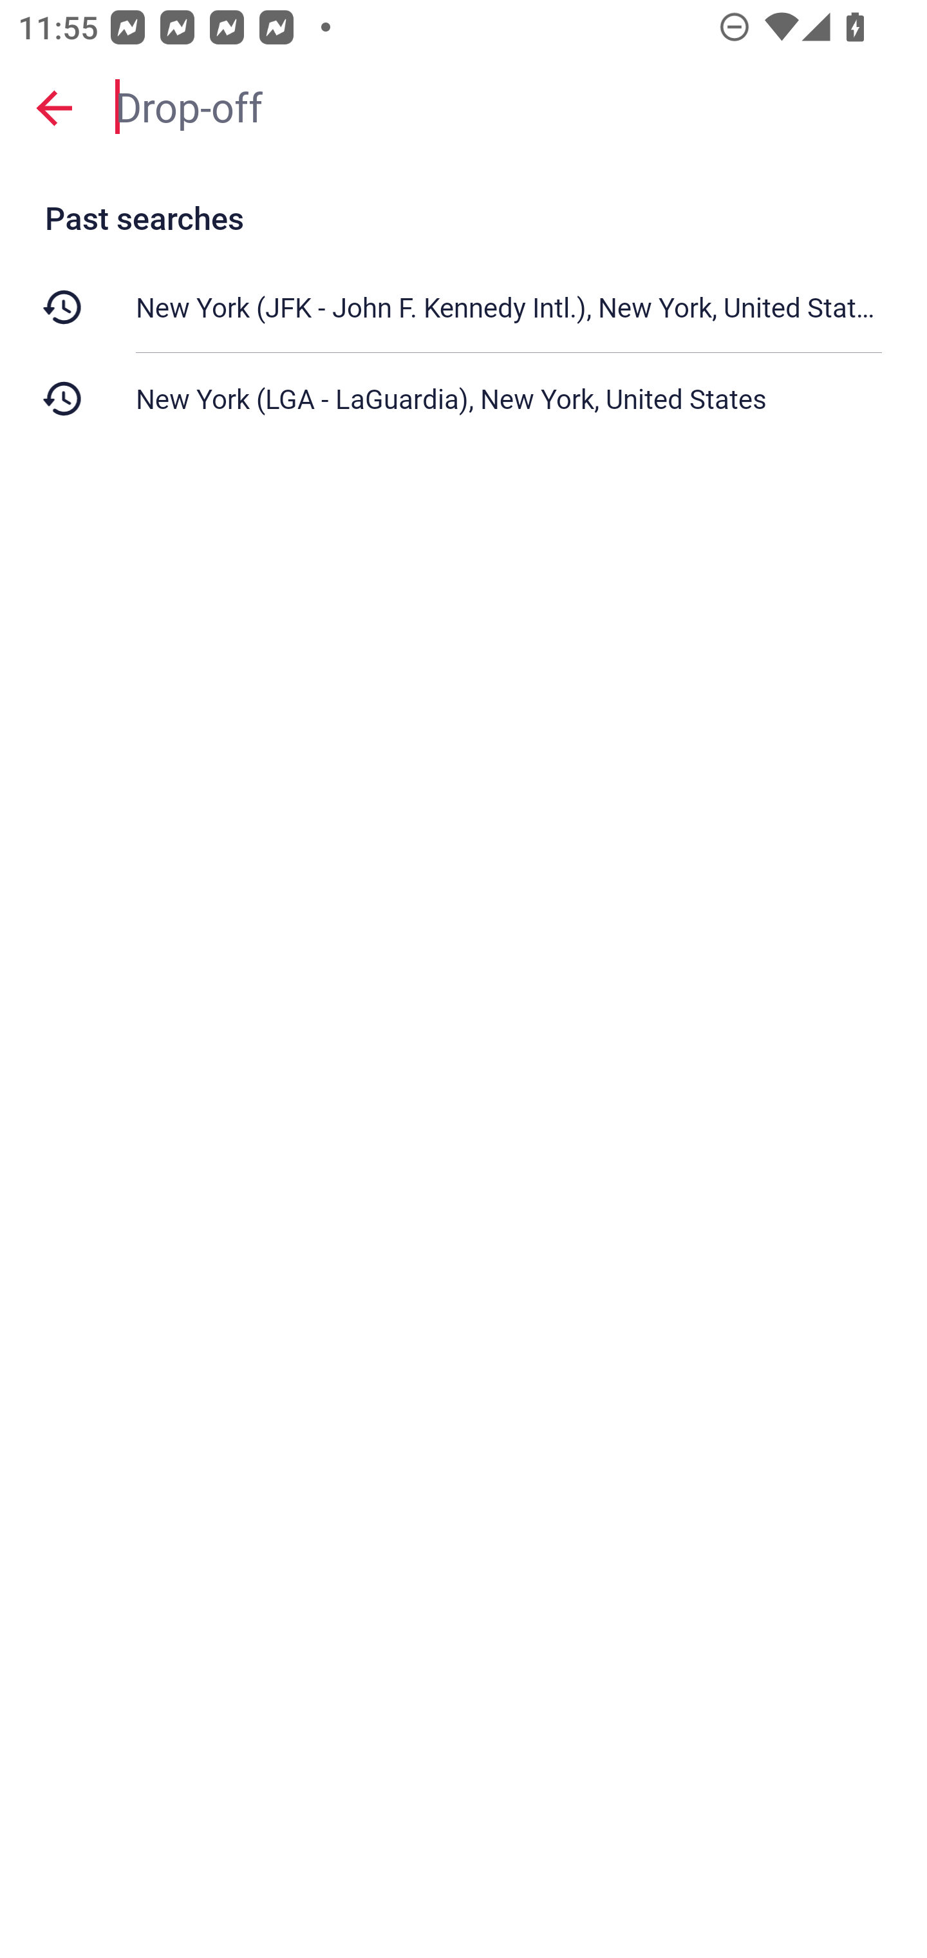  I want to click on Drop-off, , so click(509, 107).